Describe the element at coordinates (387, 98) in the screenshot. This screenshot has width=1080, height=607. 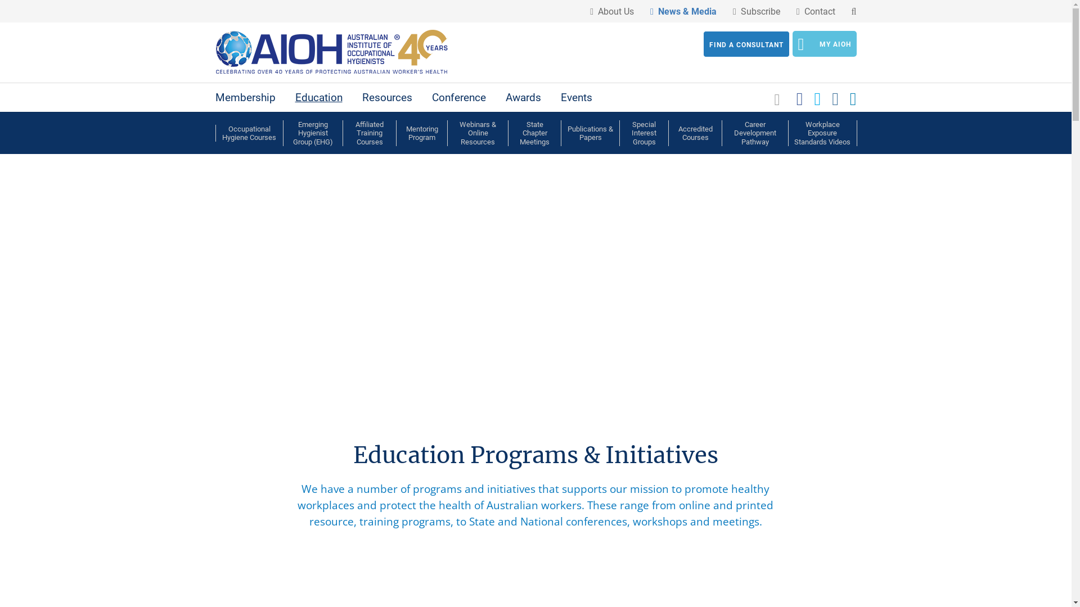
I see `Resources` at that location.